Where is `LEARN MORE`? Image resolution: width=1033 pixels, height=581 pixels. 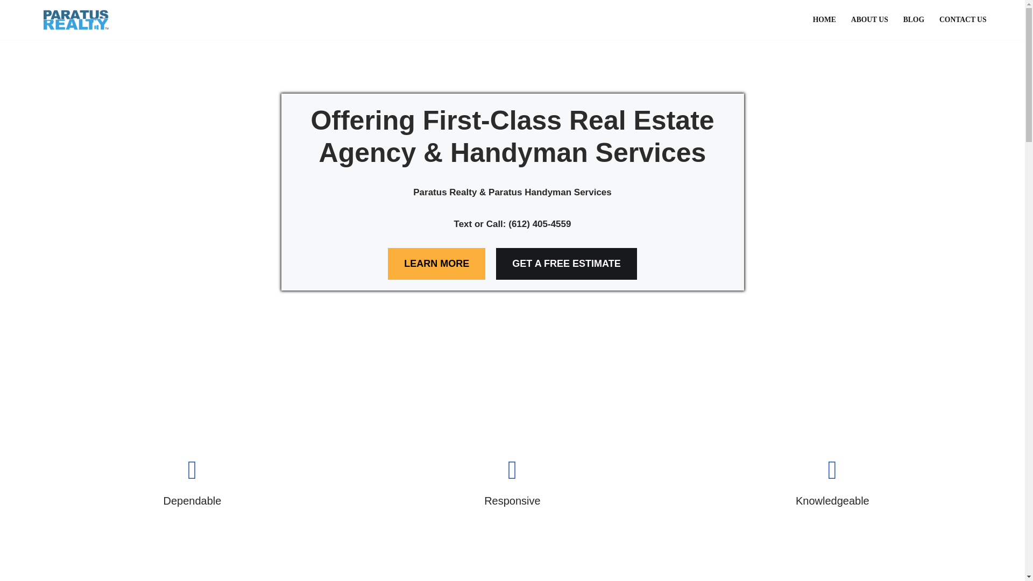 LEARN MORE is located at coordinates (437, 264).